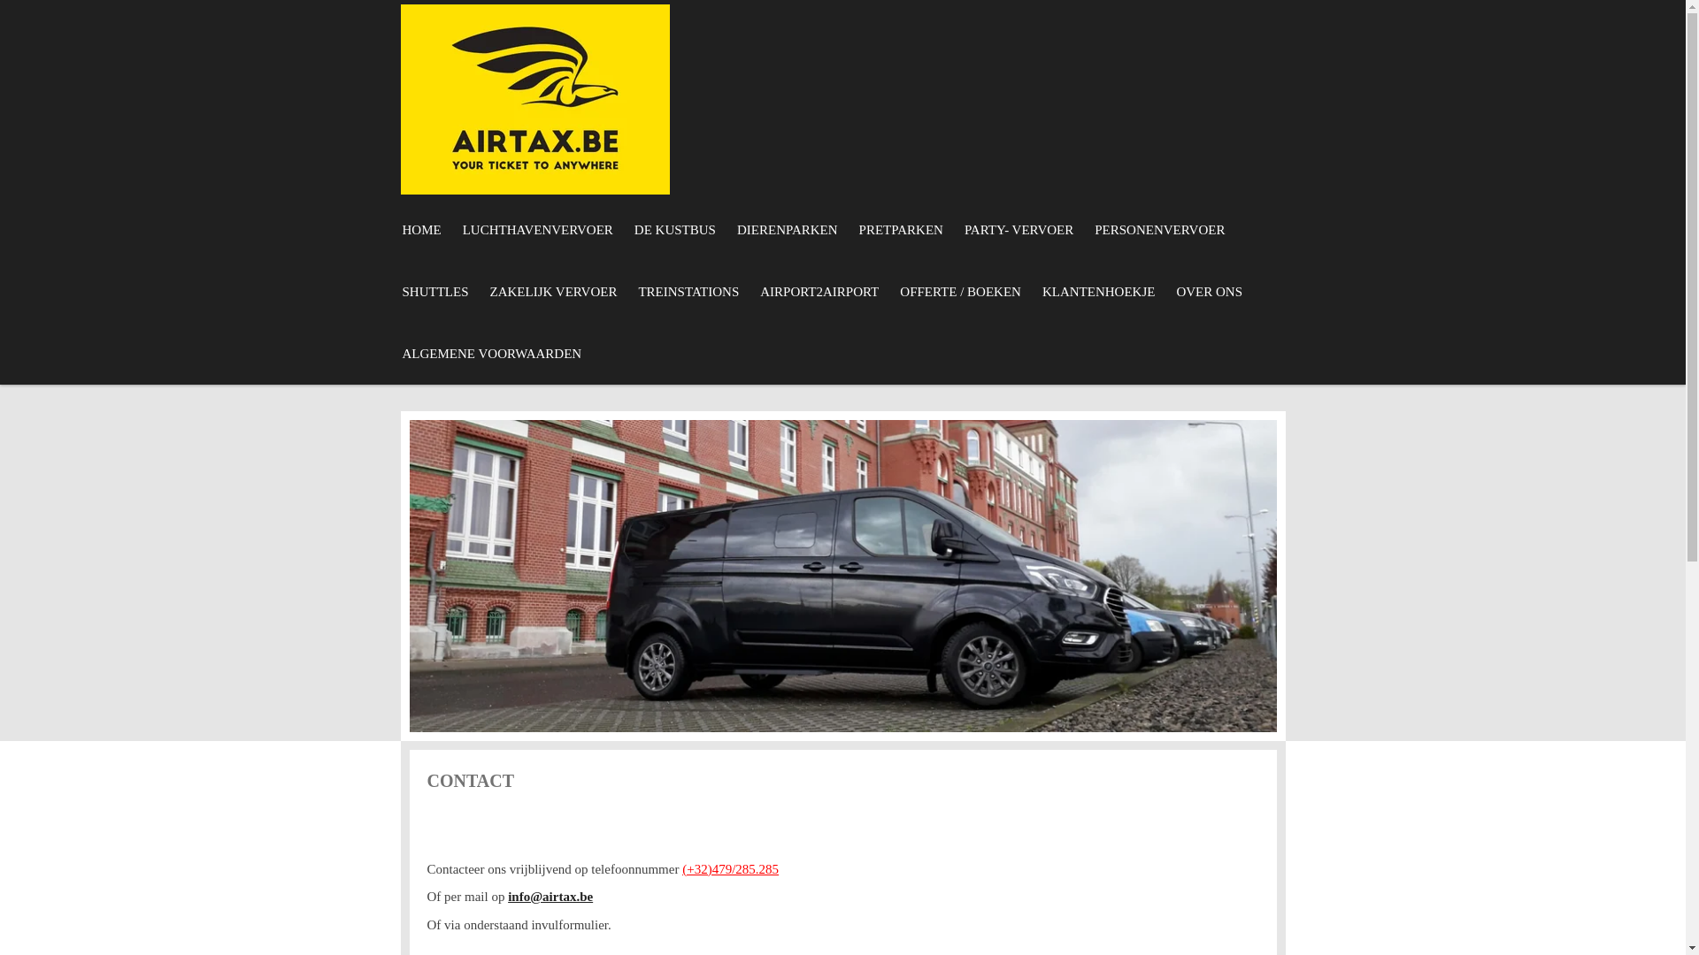 The width and height of the screenshot is (1699, 955). What do you see at coordinates (435, 292) in the screenshot?
I see `SHUTTLES` at bounding box center [435, 292].